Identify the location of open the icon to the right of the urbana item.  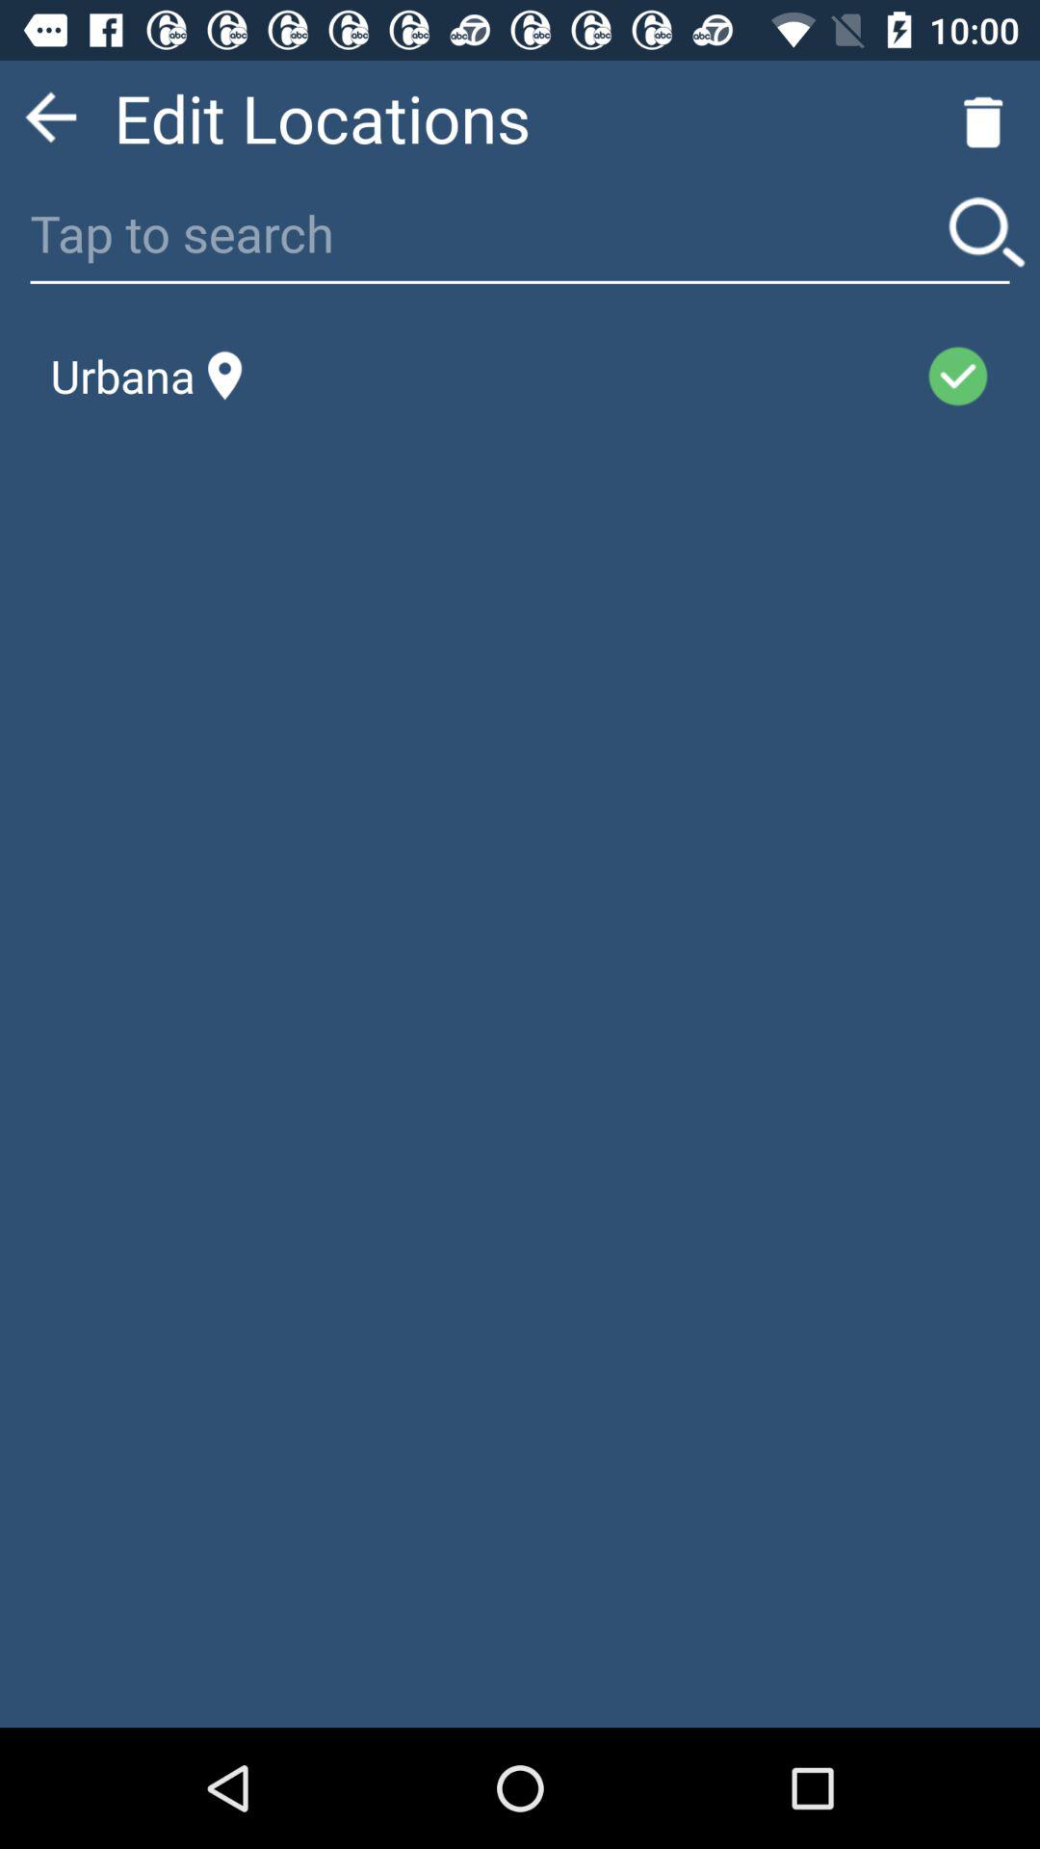
(584, 376).